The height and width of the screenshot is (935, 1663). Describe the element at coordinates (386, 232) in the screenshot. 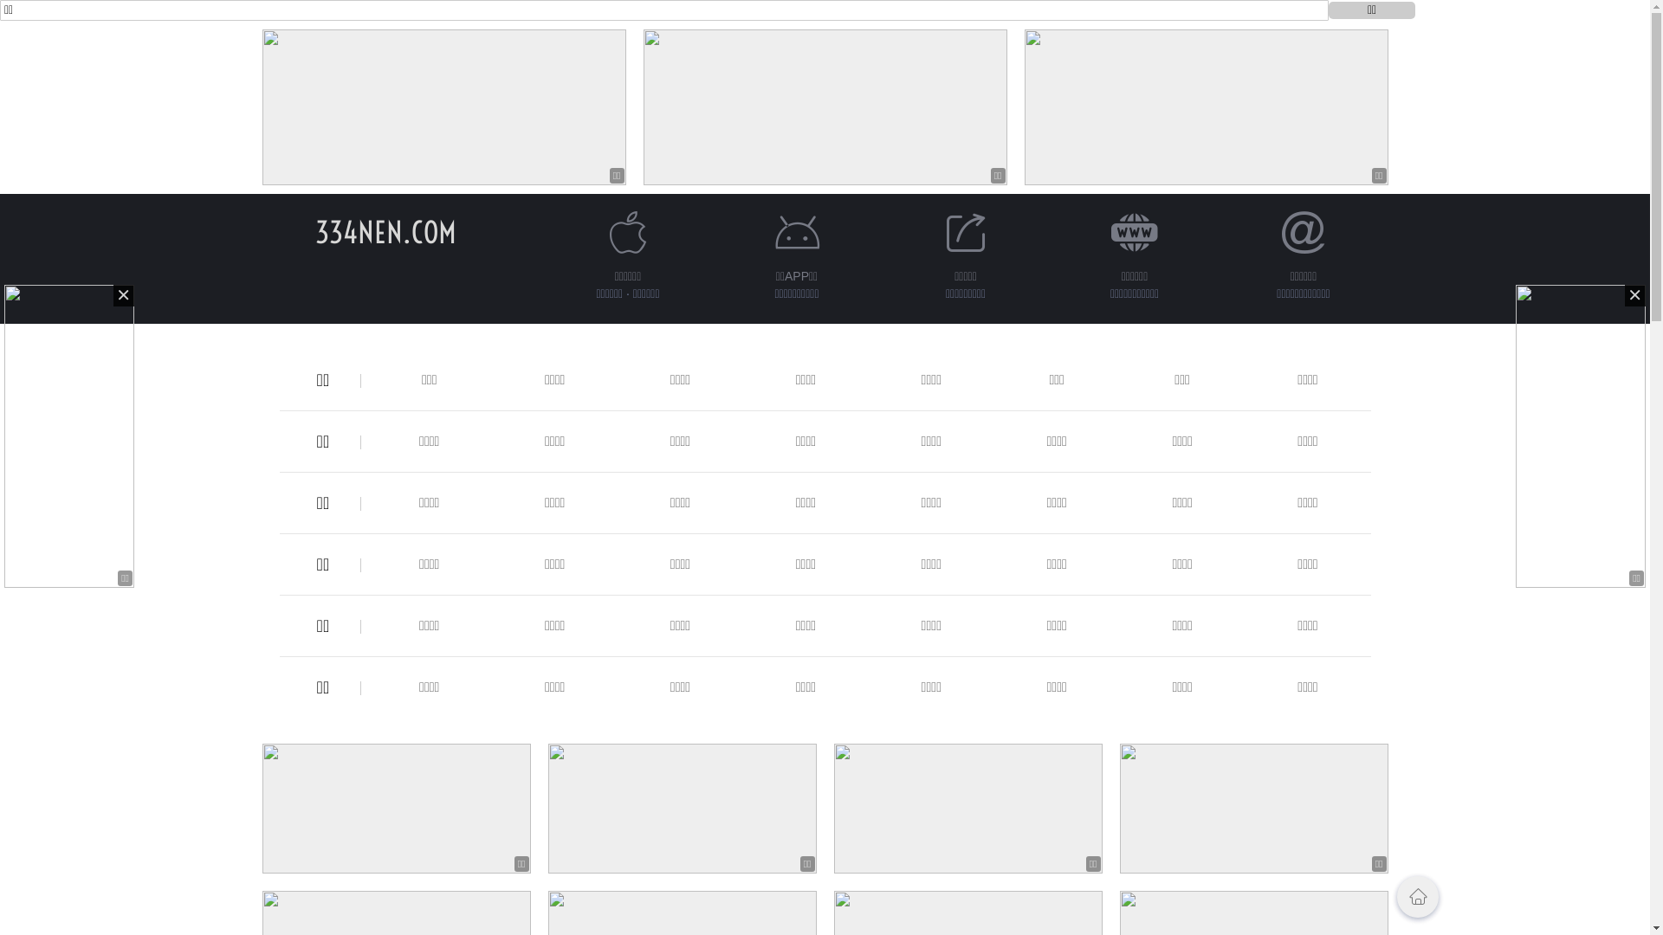

I see `334NEN.COM` at that location.